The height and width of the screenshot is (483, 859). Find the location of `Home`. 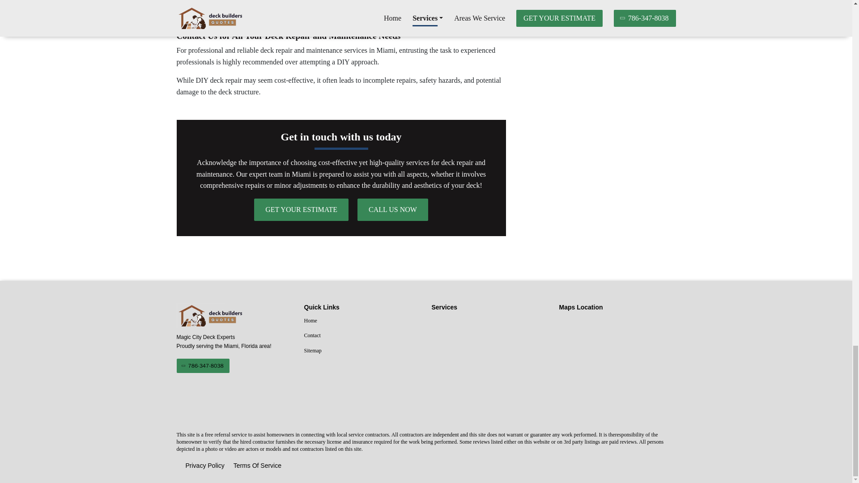

Home is located at coordinates (362, 321).